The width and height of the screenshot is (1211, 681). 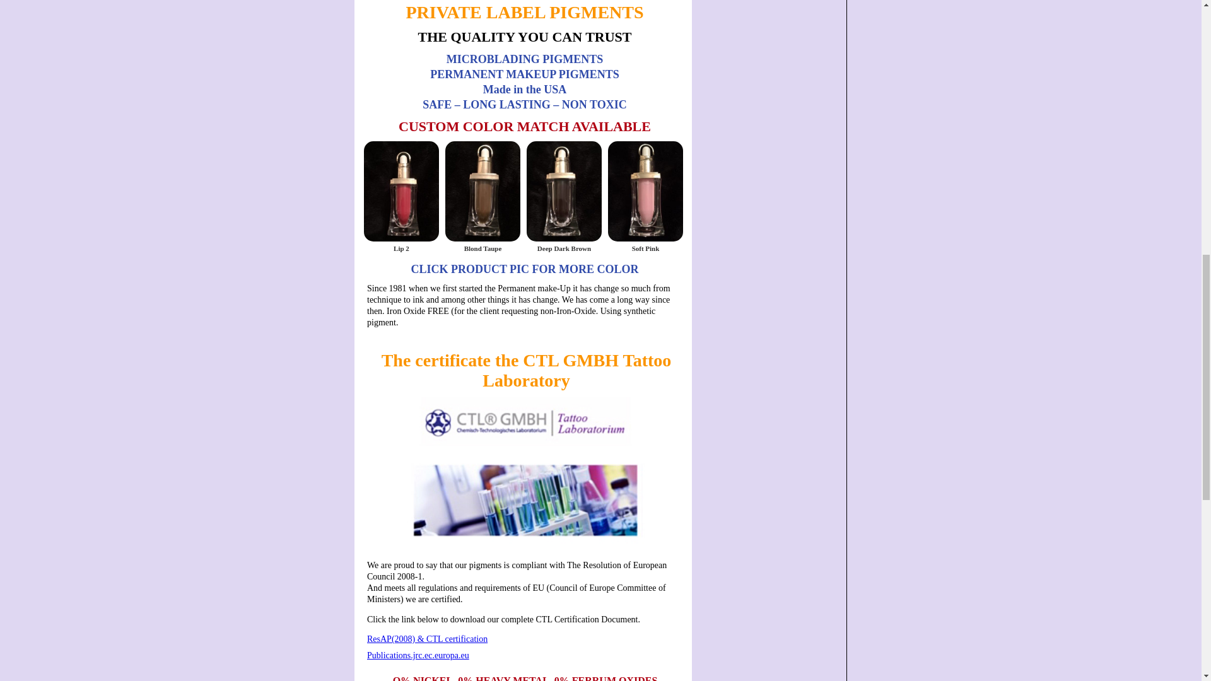 What do you see at coordinates (483, 248) in the screenshot?
I see `Blond Taupe` at bounding box center [483, 248].